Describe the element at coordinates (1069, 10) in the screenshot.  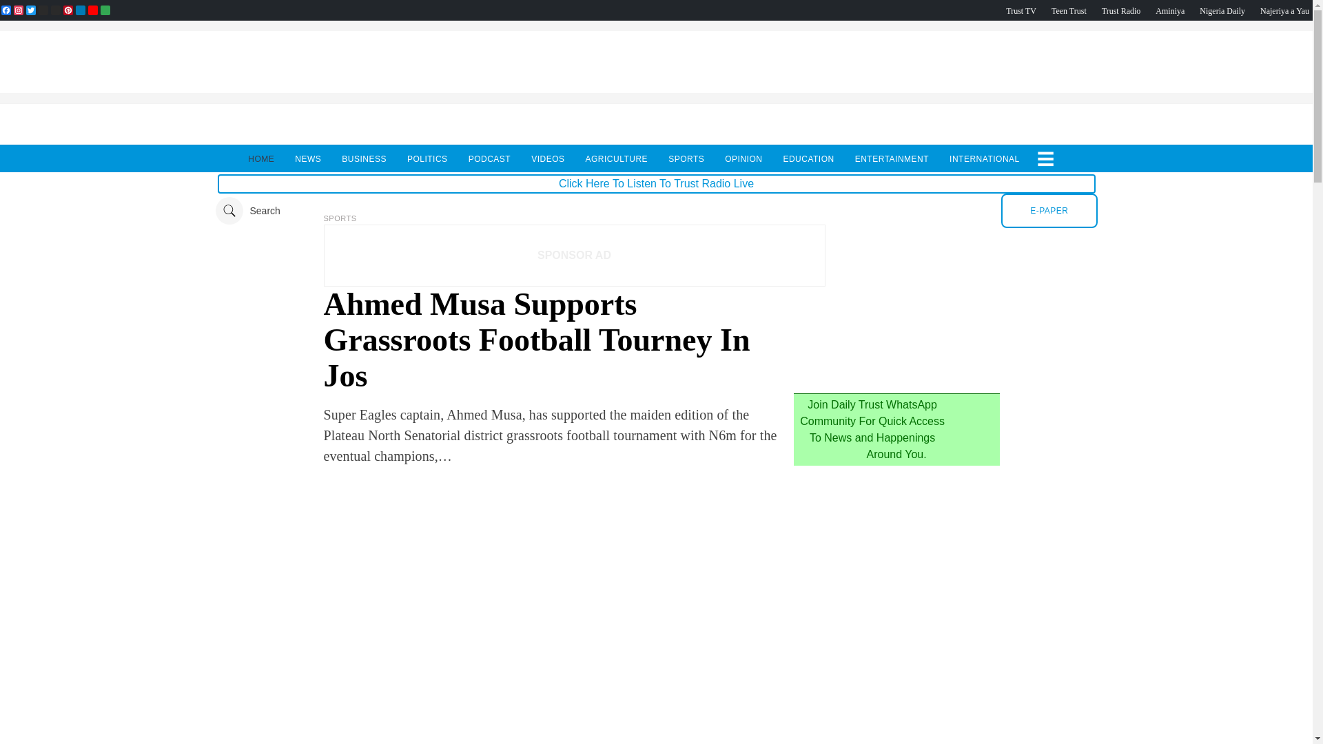
I see `Teen Trust` at that location.